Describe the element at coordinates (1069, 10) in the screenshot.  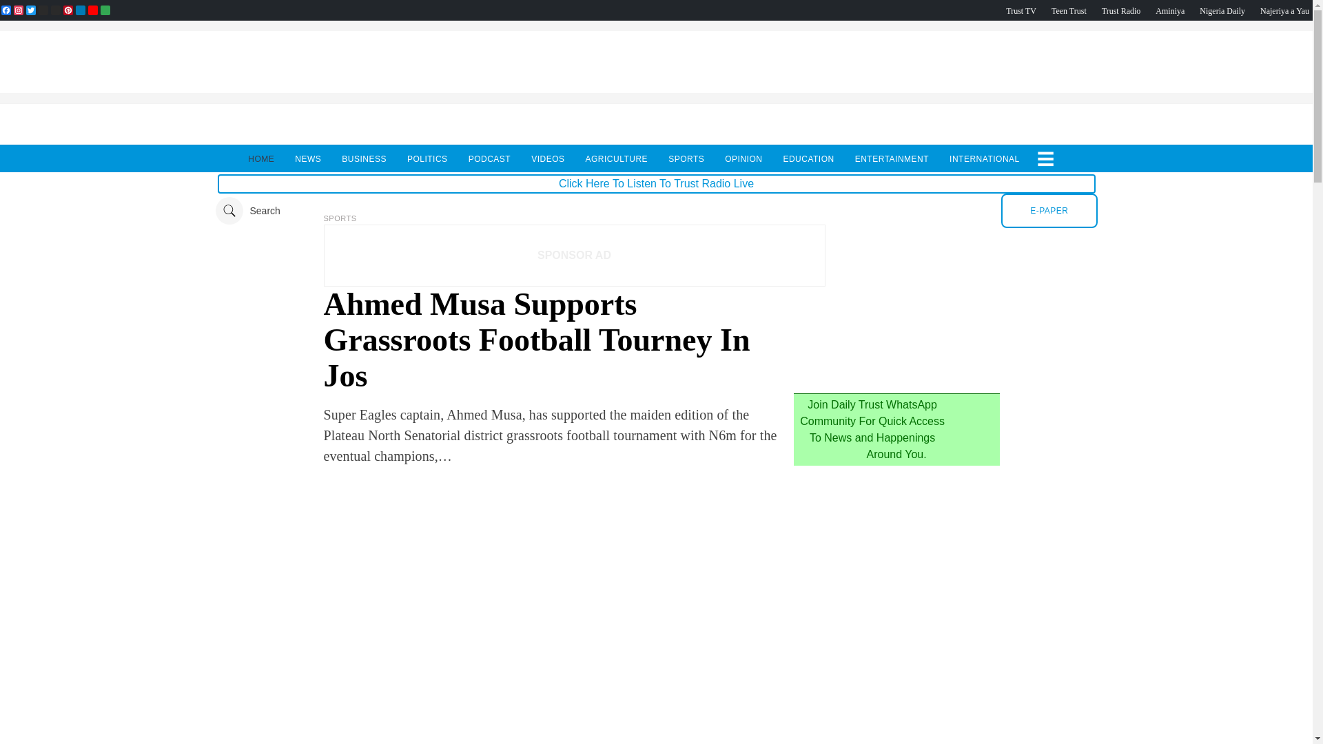
I see `Teen Trust` at that location.